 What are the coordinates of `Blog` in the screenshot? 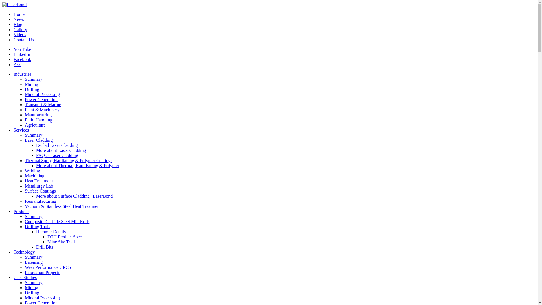 It's located at (18, 24).